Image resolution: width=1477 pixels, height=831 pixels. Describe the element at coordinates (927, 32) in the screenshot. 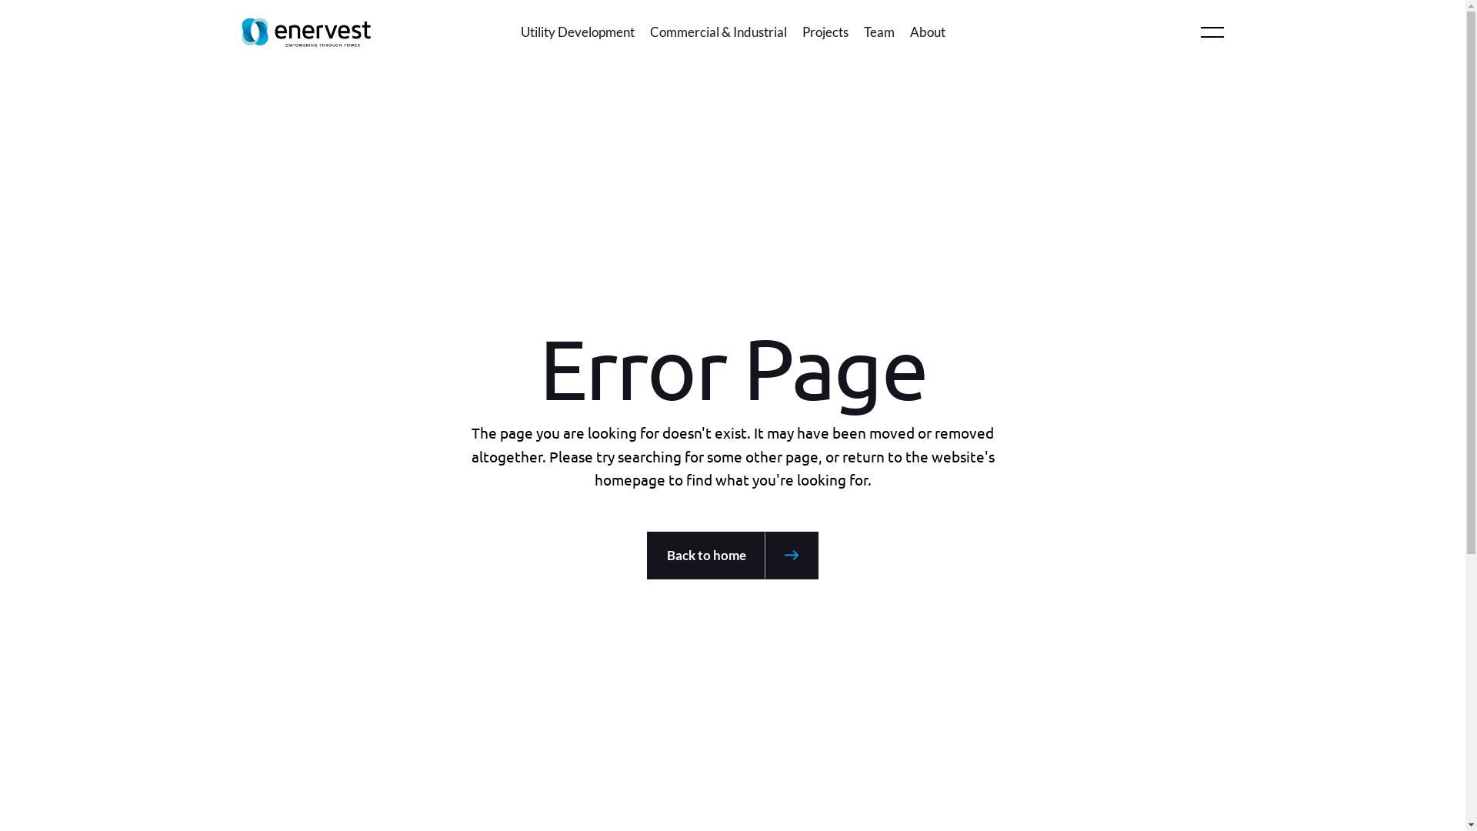

I see `About` at that location.